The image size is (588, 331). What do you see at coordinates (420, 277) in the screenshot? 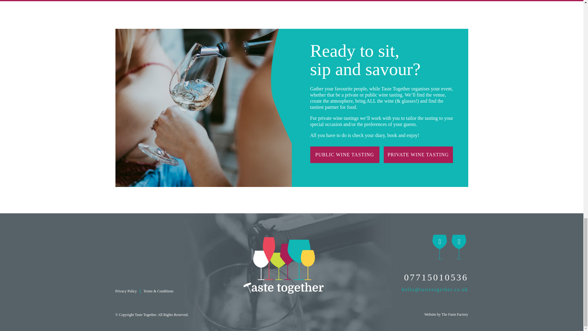
I see `07715010536` at bounding box center [420, 277].